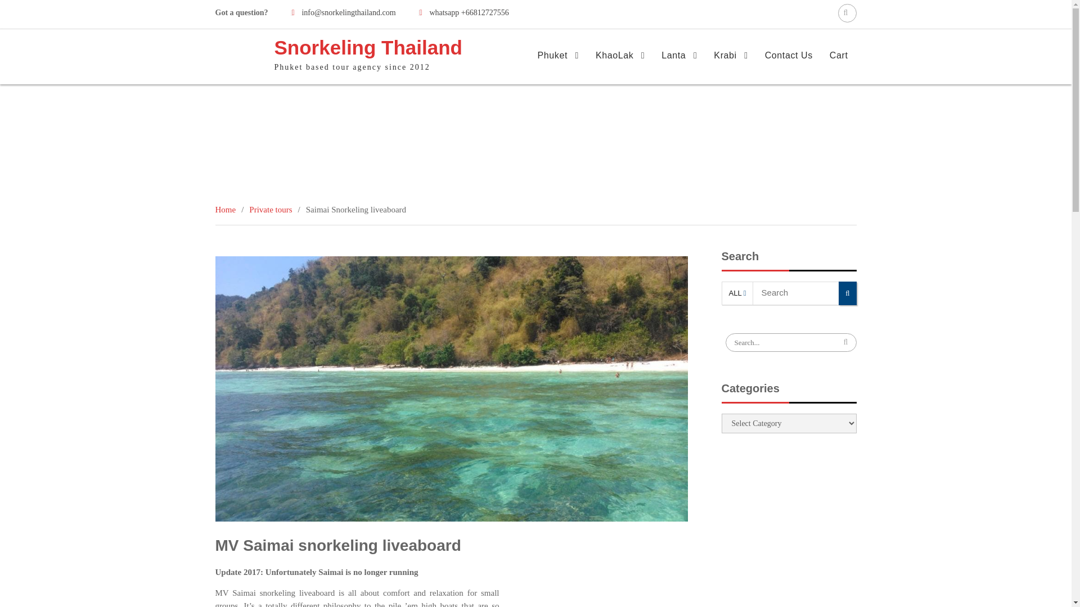 This screenshot has width=1080, height=607. What do you see at coordinates (791, 342) in the screenshot?
I see `Search for:` at bounding box center [791, 342].